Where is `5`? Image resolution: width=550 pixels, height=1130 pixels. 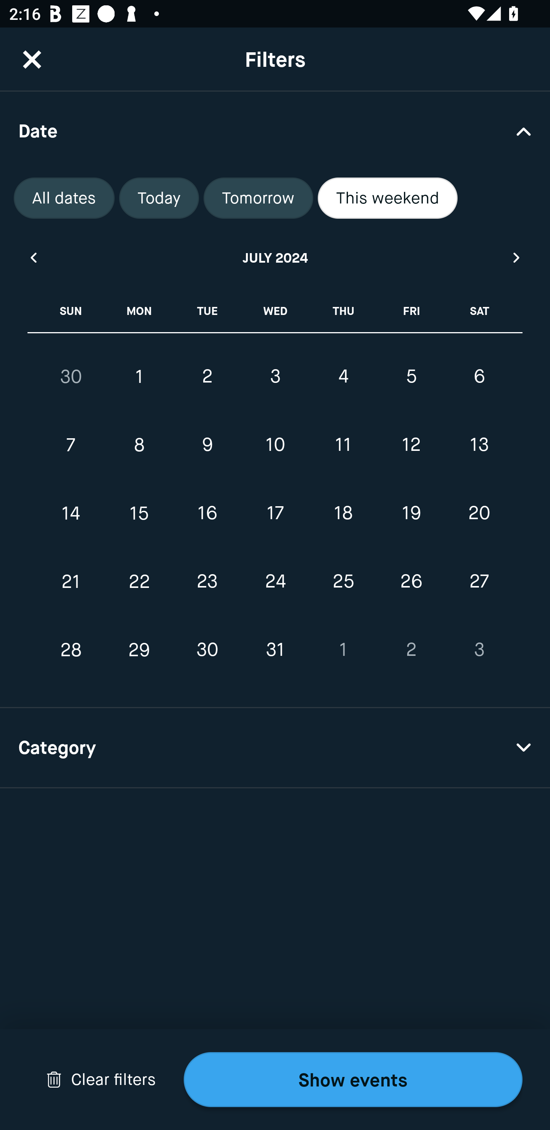 5 is located at coordinates (411, 376).